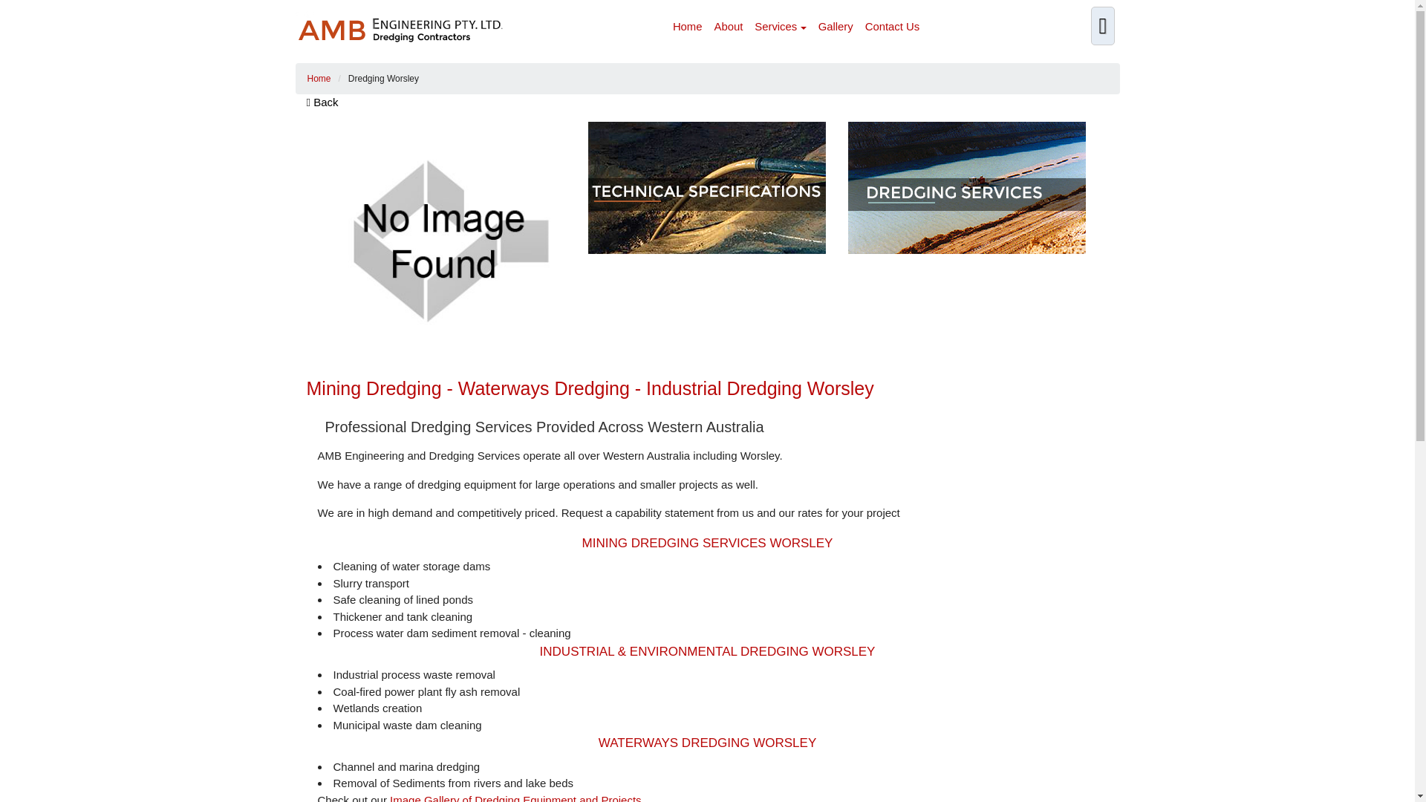 The width and height of the screenshot is (1426, 802). I want to click on Gallery, so click(836, 27).